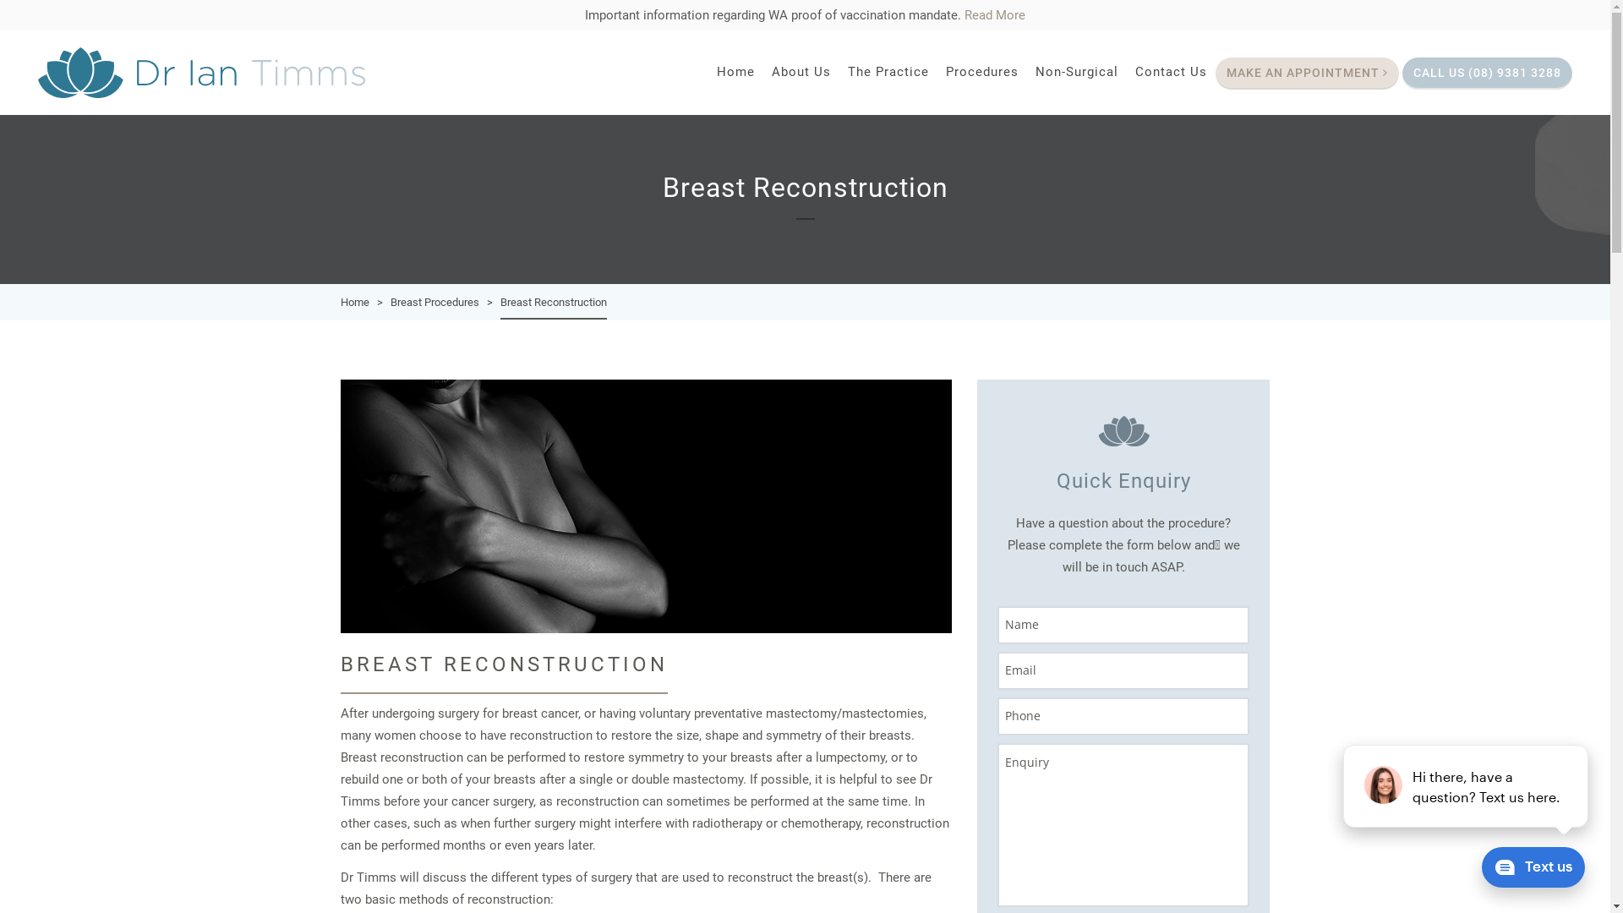 This screenshot has width=1623, height=913. I want to click on podium webchat widget prompt, so click(1467, 786).